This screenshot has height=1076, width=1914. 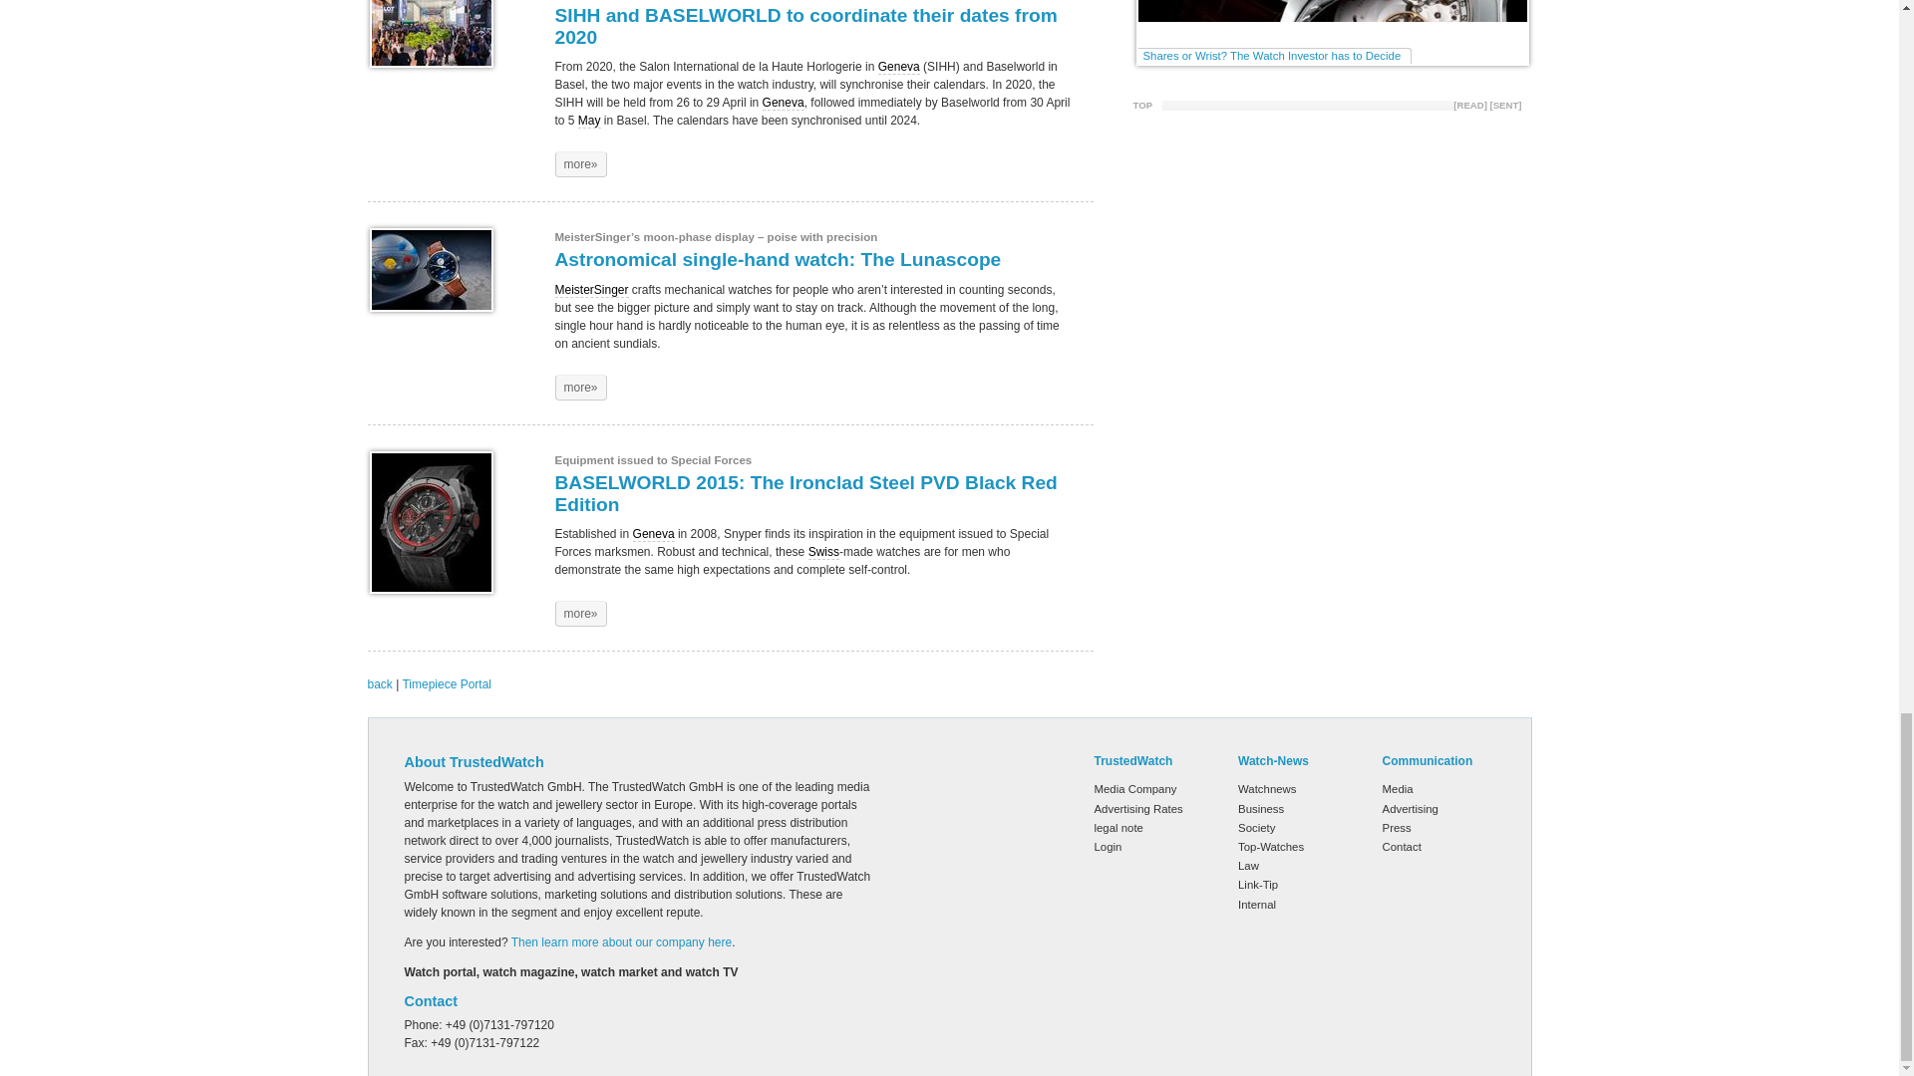 What do you see at coordinates (580, 387) in the screenshot?
I see `Astronomical single-hand watch: The Lunascope` at bounding box center [580, 387].